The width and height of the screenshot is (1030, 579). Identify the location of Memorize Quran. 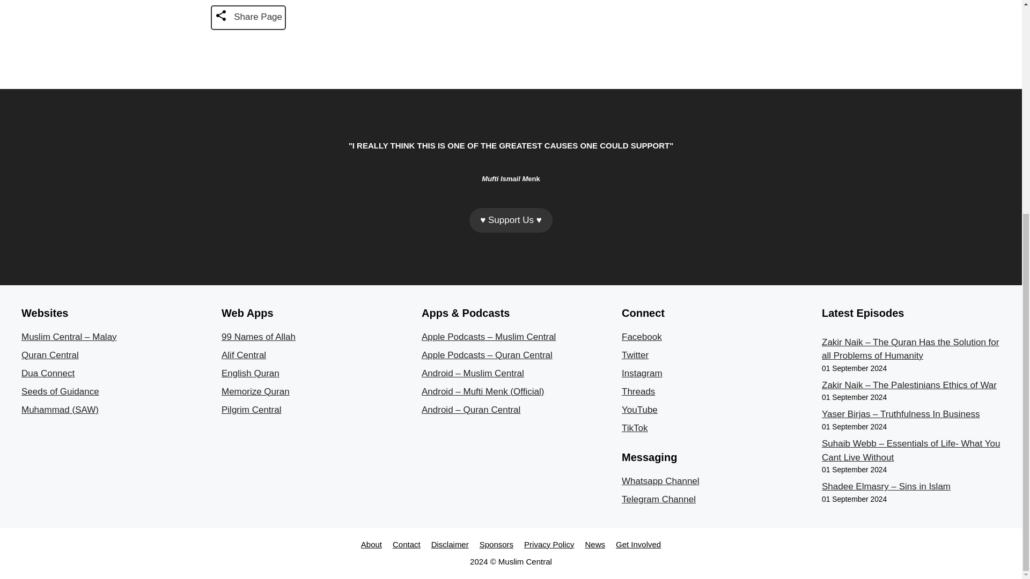
(255, 391).